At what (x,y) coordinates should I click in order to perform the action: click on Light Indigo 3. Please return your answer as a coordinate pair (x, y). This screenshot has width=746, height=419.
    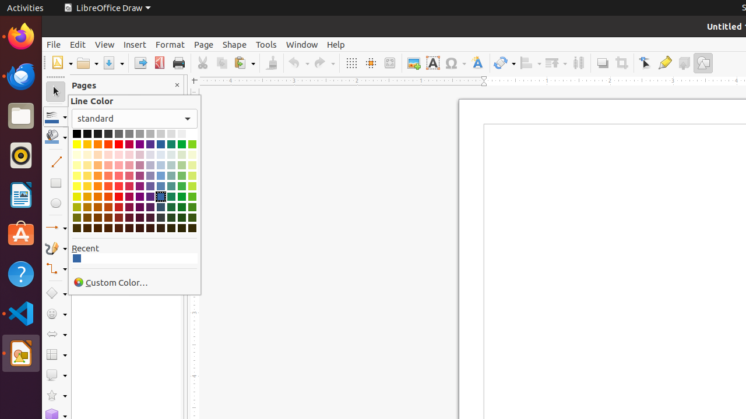
    Looking at the image, I should click on (150, 165).